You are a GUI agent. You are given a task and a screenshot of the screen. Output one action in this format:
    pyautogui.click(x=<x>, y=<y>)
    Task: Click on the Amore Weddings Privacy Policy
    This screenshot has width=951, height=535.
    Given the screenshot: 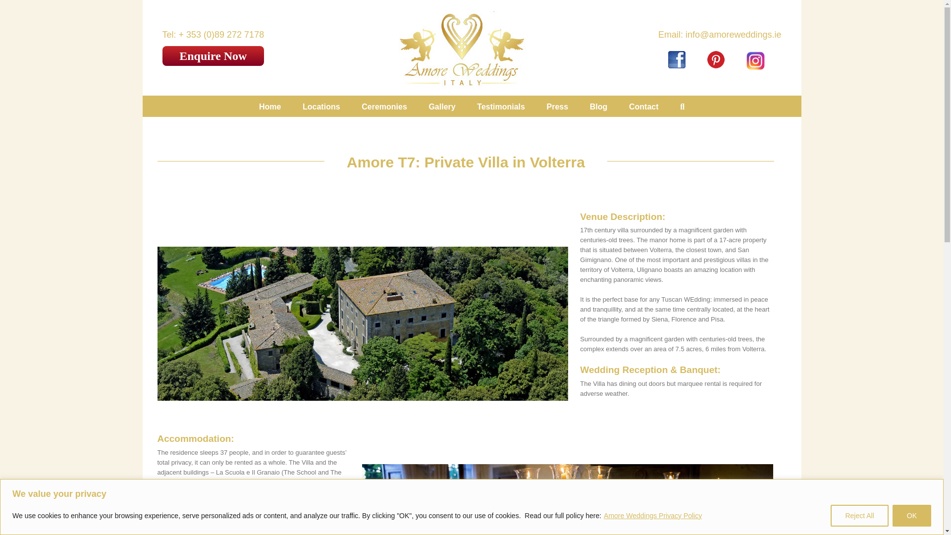 What is the action you would take?
    pyautogui.click(x=653, y=515)
    